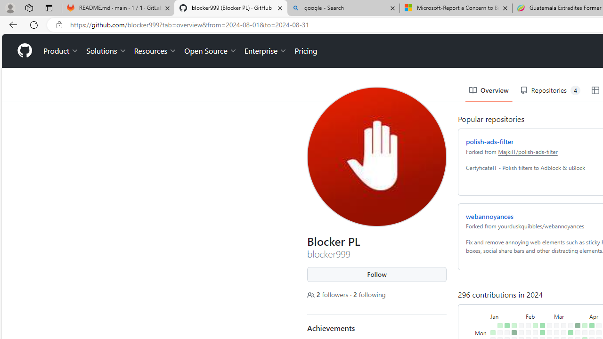 This screenshot has width=603, height=339. I want to click on No contributions on March 4th., so click(554, 299).